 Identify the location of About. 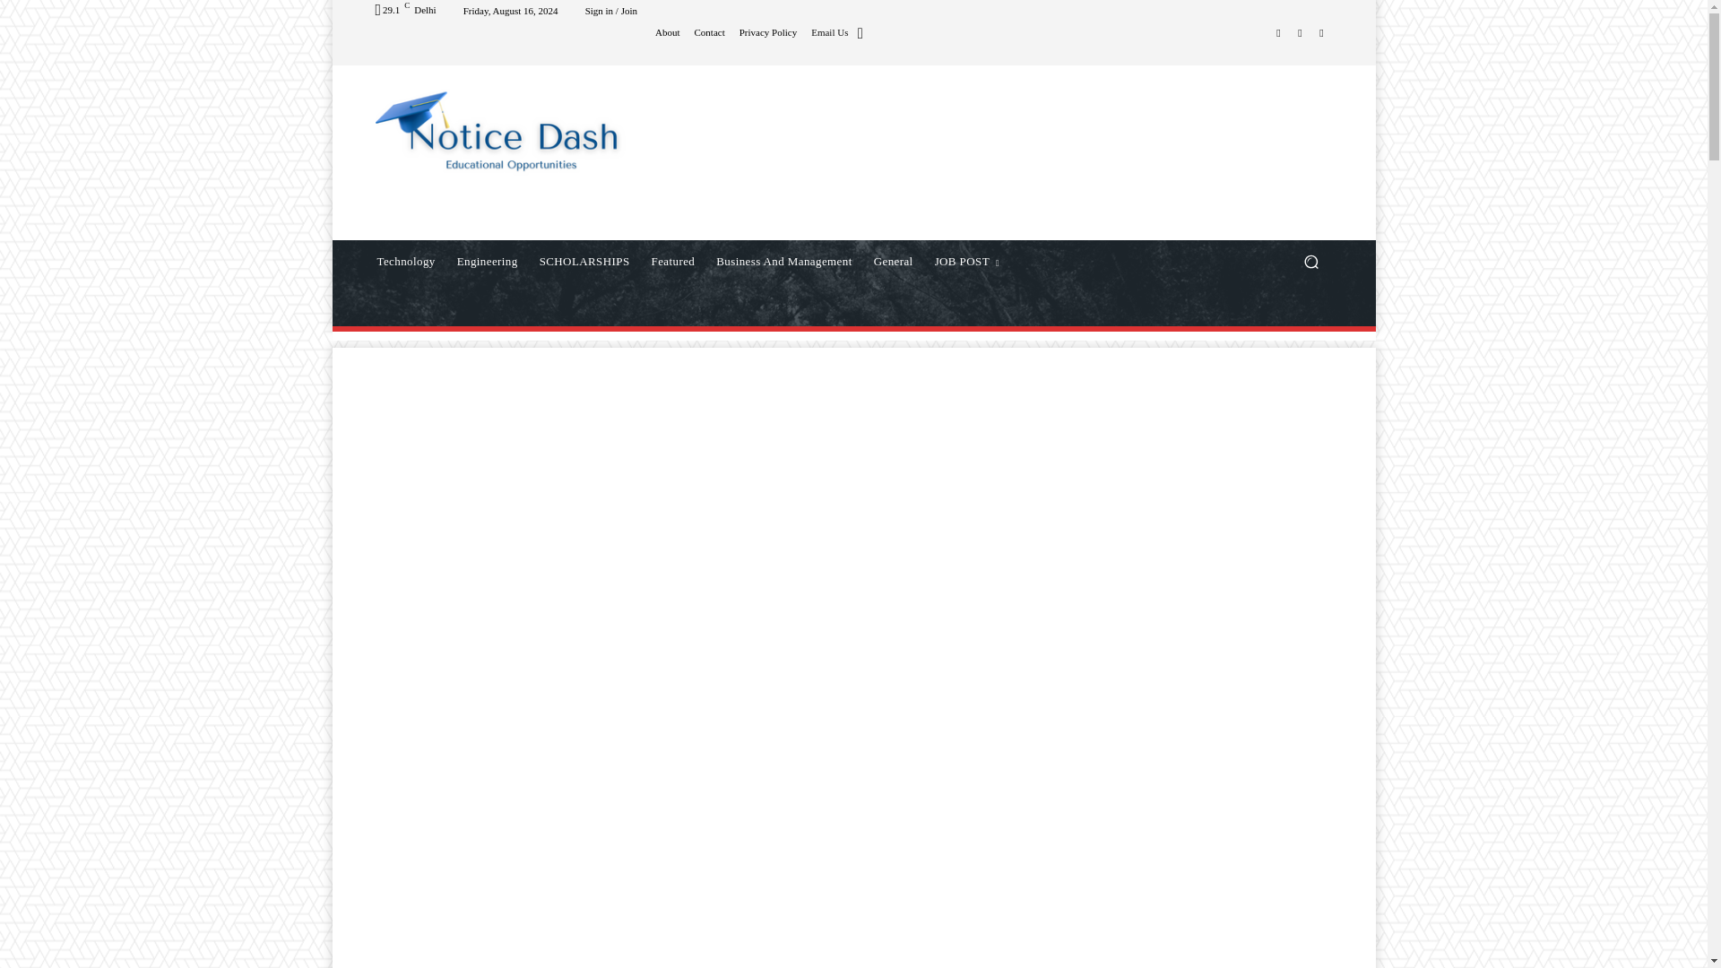
(667, 32).